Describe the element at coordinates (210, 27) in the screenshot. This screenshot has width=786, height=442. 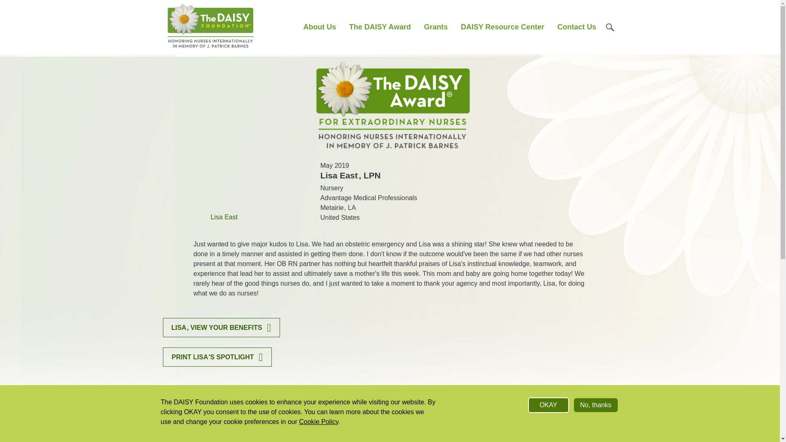
I see `Home` at that location.